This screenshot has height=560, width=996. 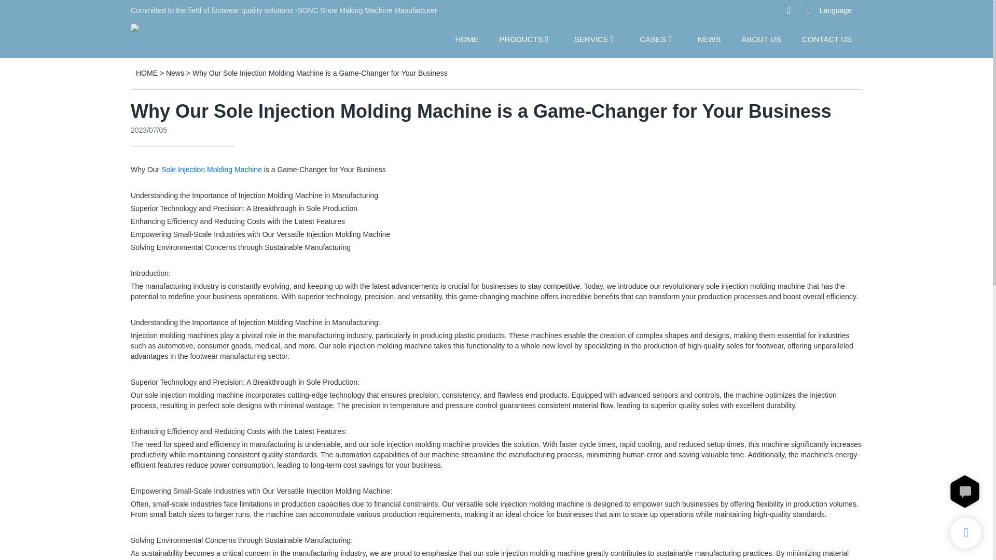 I want to click on CASES, so click(x=653, y=38).